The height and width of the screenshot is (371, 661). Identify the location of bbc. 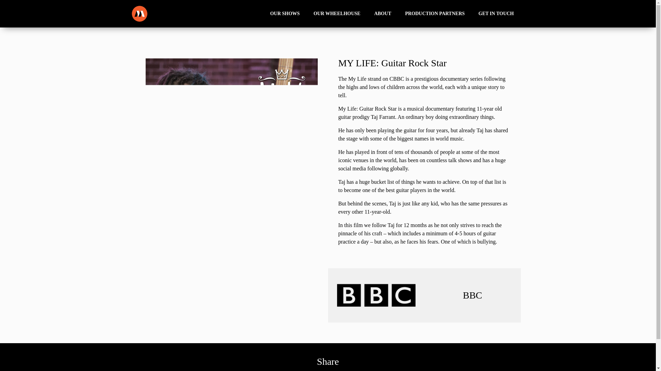
(376, 295).